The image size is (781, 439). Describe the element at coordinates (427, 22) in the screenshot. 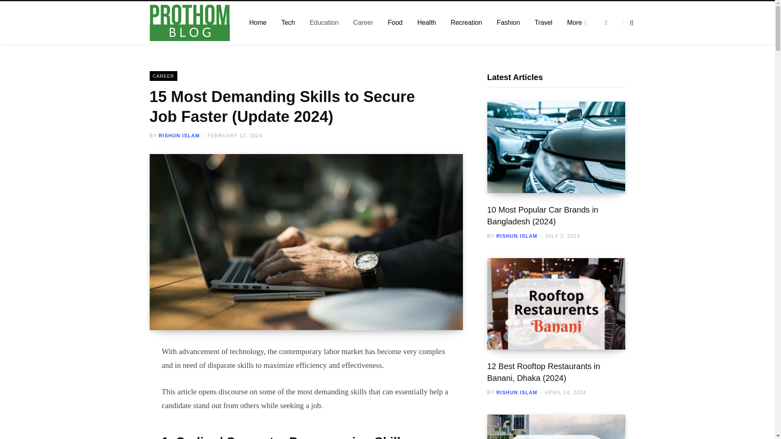

I see `Health` at that location.